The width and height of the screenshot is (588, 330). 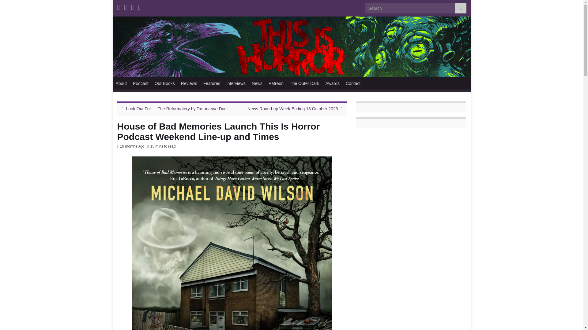 What do you see at coordinates (333, 83) in the screenshot?
I see `Awards` at bounding box center [333, 83].